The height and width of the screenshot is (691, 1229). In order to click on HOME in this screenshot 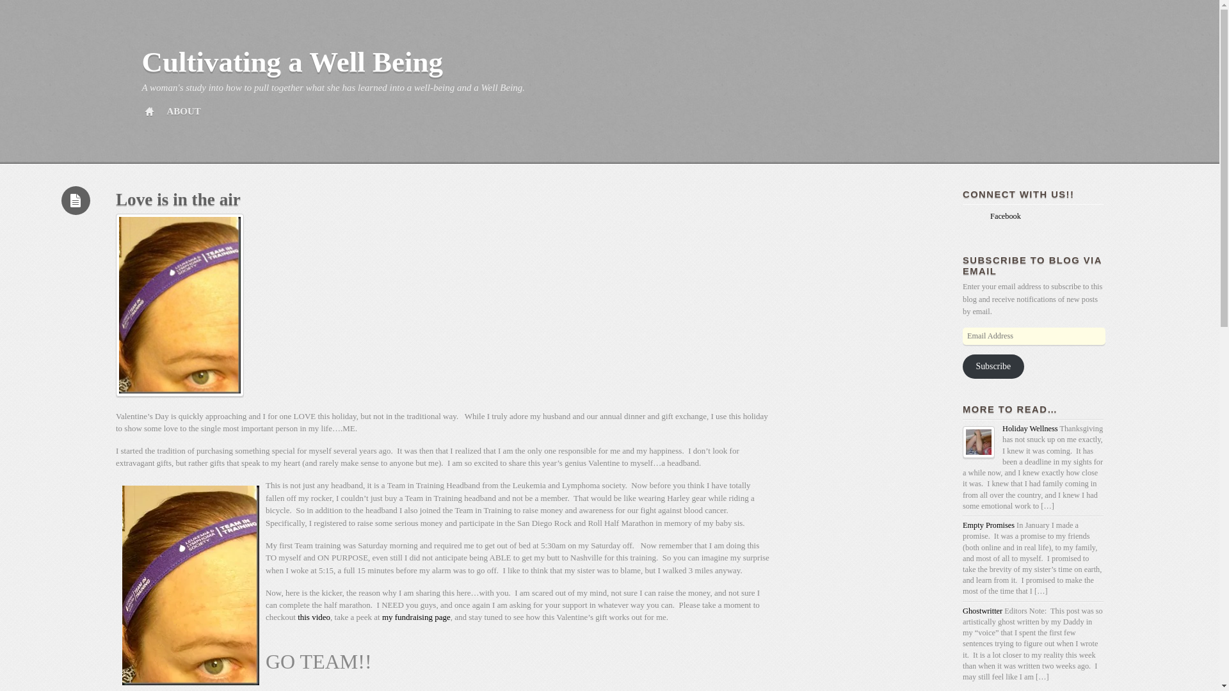, I will do `click(149, 111)`.